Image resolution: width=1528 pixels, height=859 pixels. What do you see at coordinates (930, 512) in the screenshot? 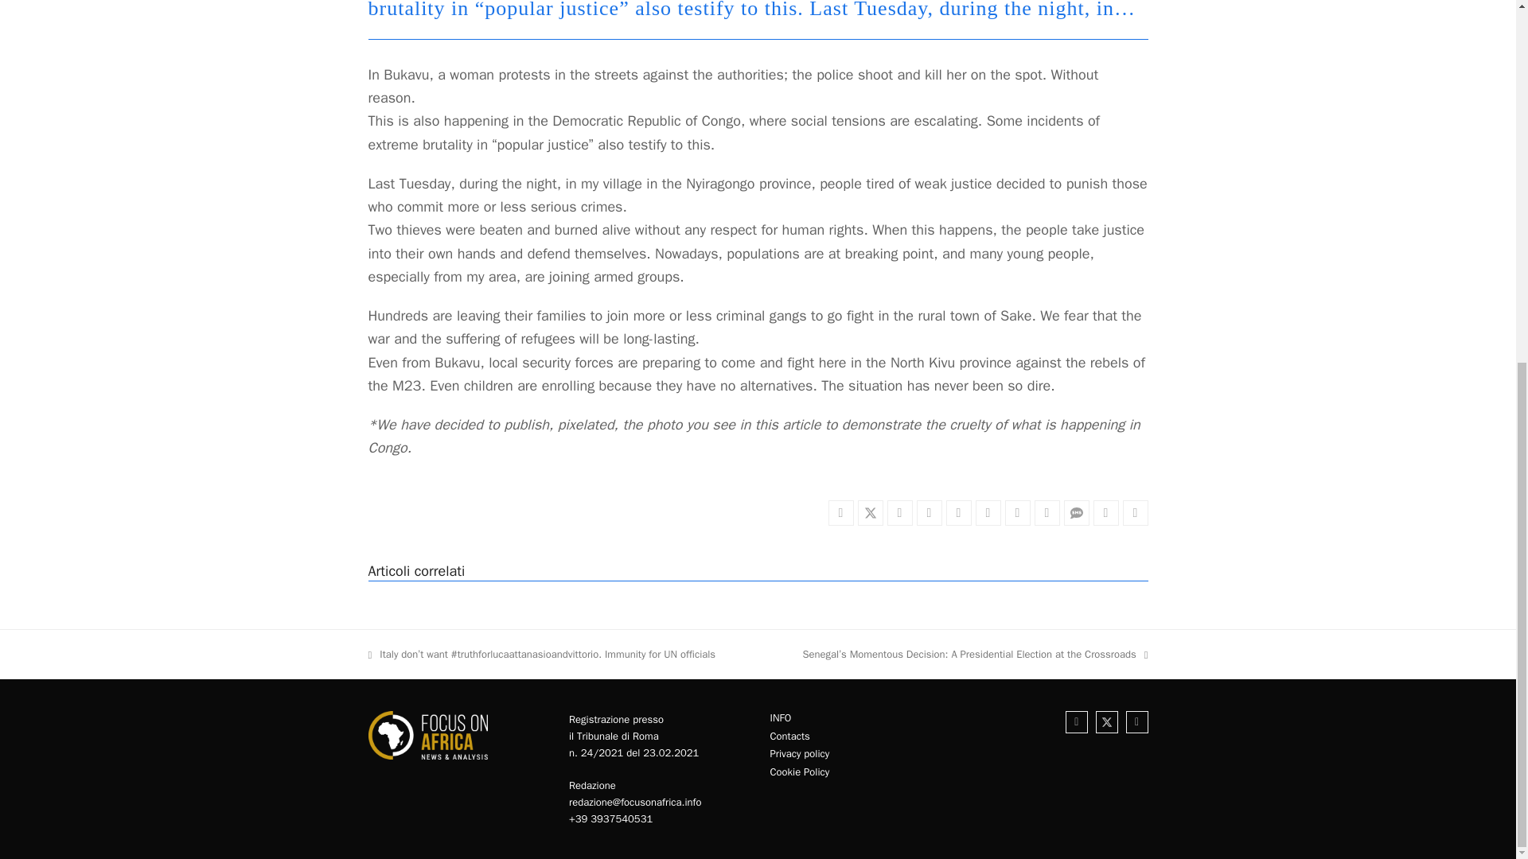
I see `Share on Pinterest` at bounding box center [930, 512].